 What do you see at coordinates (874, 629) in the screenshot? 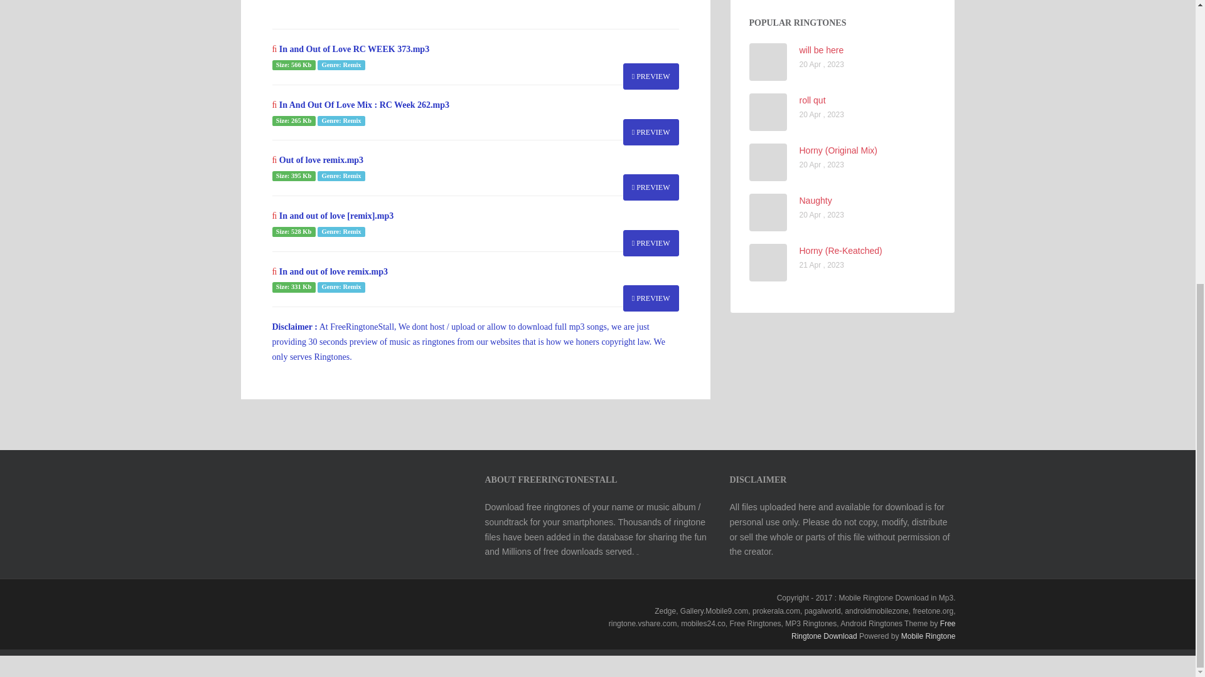
I see `Free Ringtone Download` at bounding box center [874, 629].